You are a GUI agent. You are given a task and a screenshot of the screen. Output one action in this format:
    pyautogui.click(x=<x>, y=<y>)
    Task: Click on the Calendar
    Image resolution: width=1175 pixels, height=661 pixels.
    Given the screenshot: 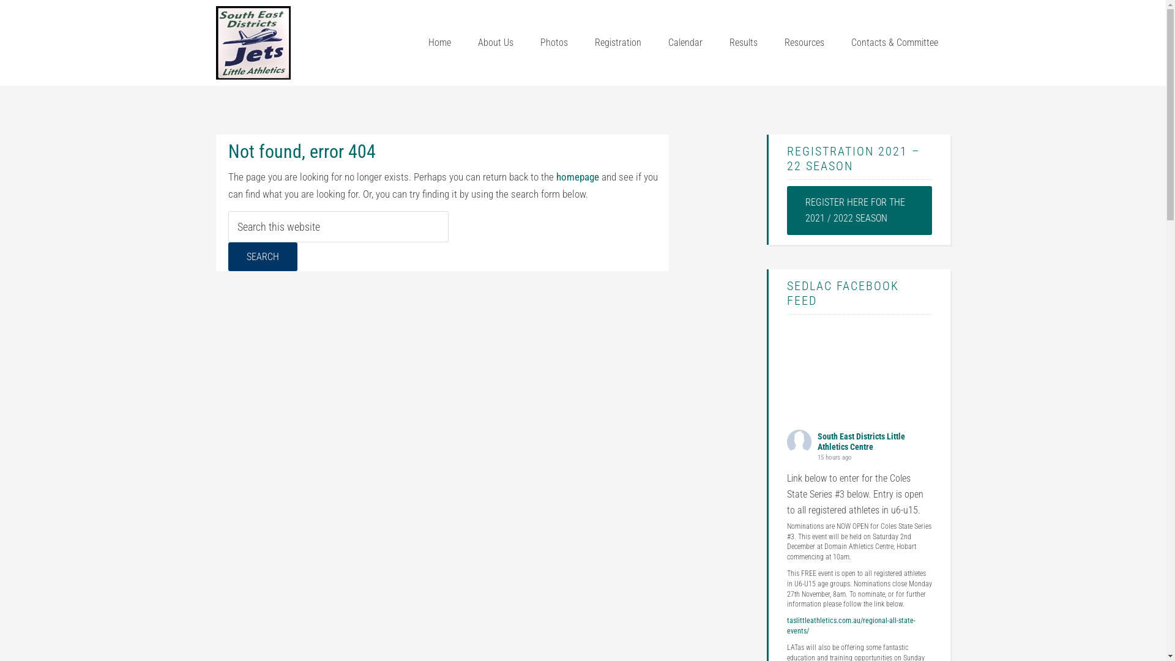 What is the action you would take?
    pyautogui.click(x=685, y=43)
    